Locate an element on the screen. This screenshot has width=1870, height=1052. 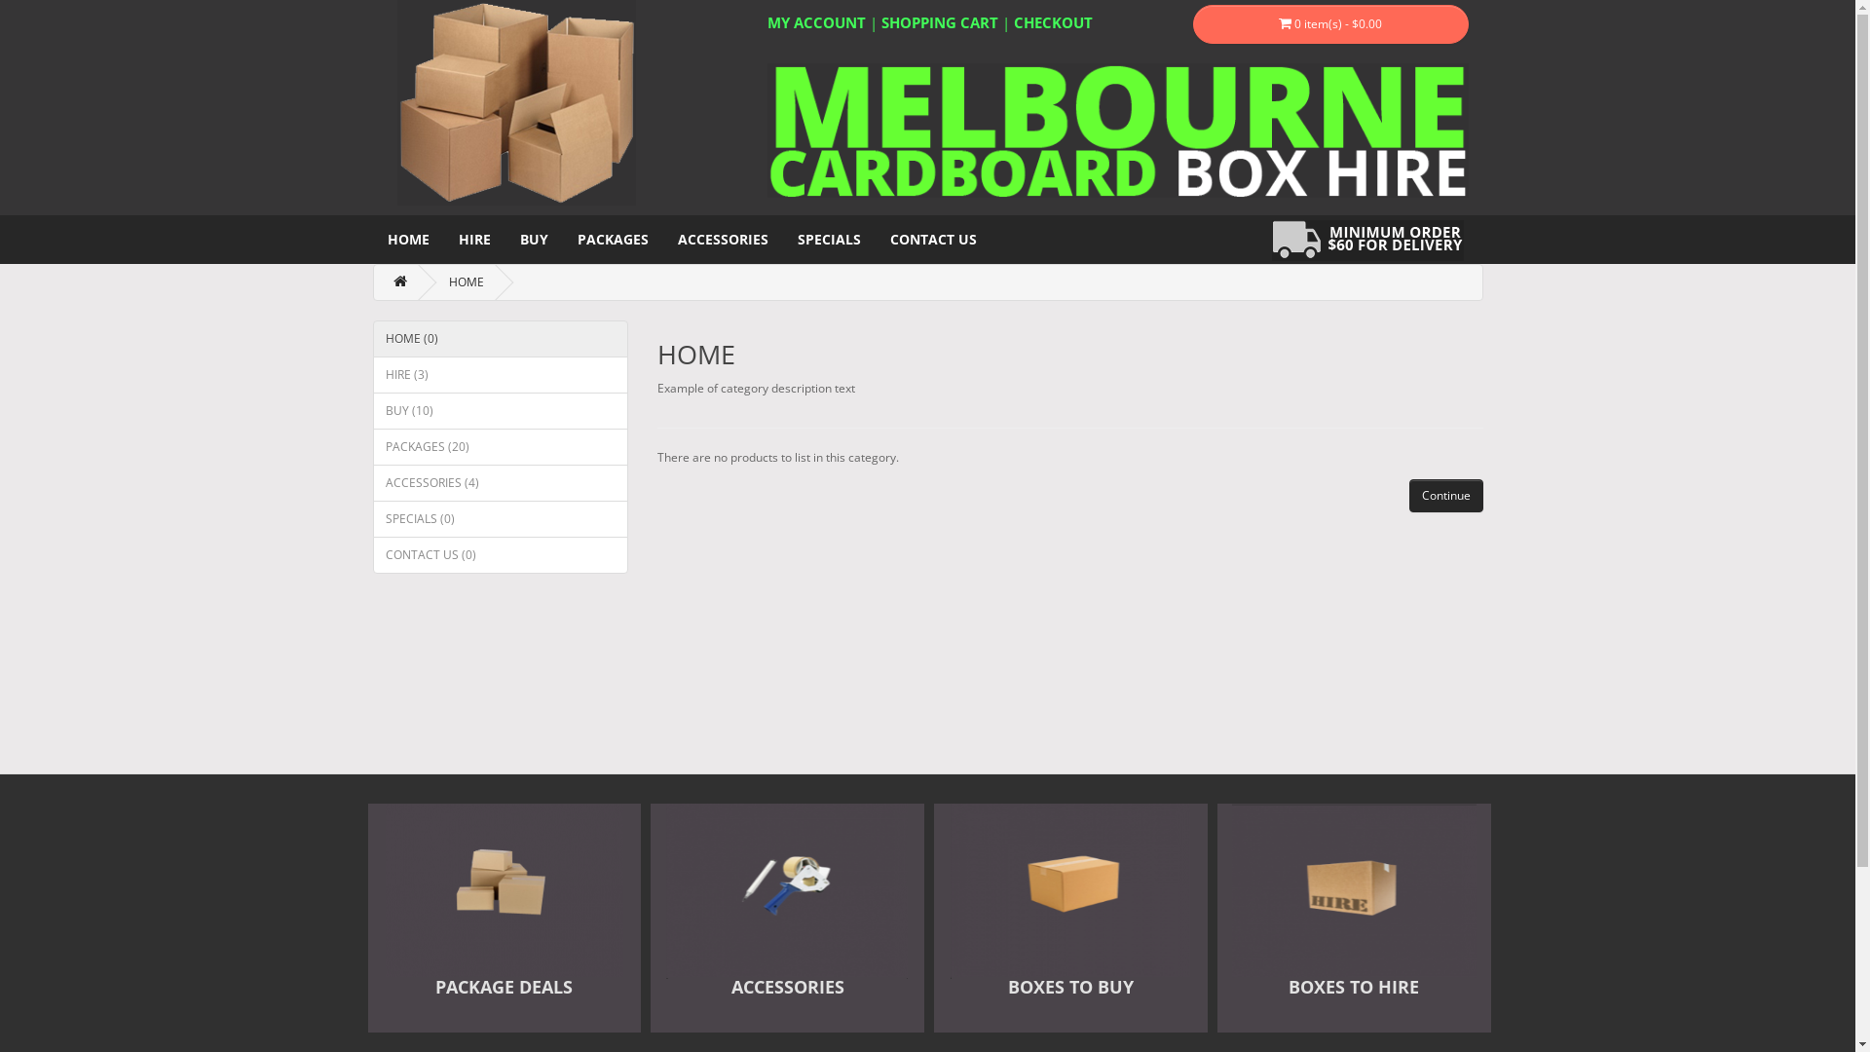
SPECIALS is located at coordinates (830, 240).